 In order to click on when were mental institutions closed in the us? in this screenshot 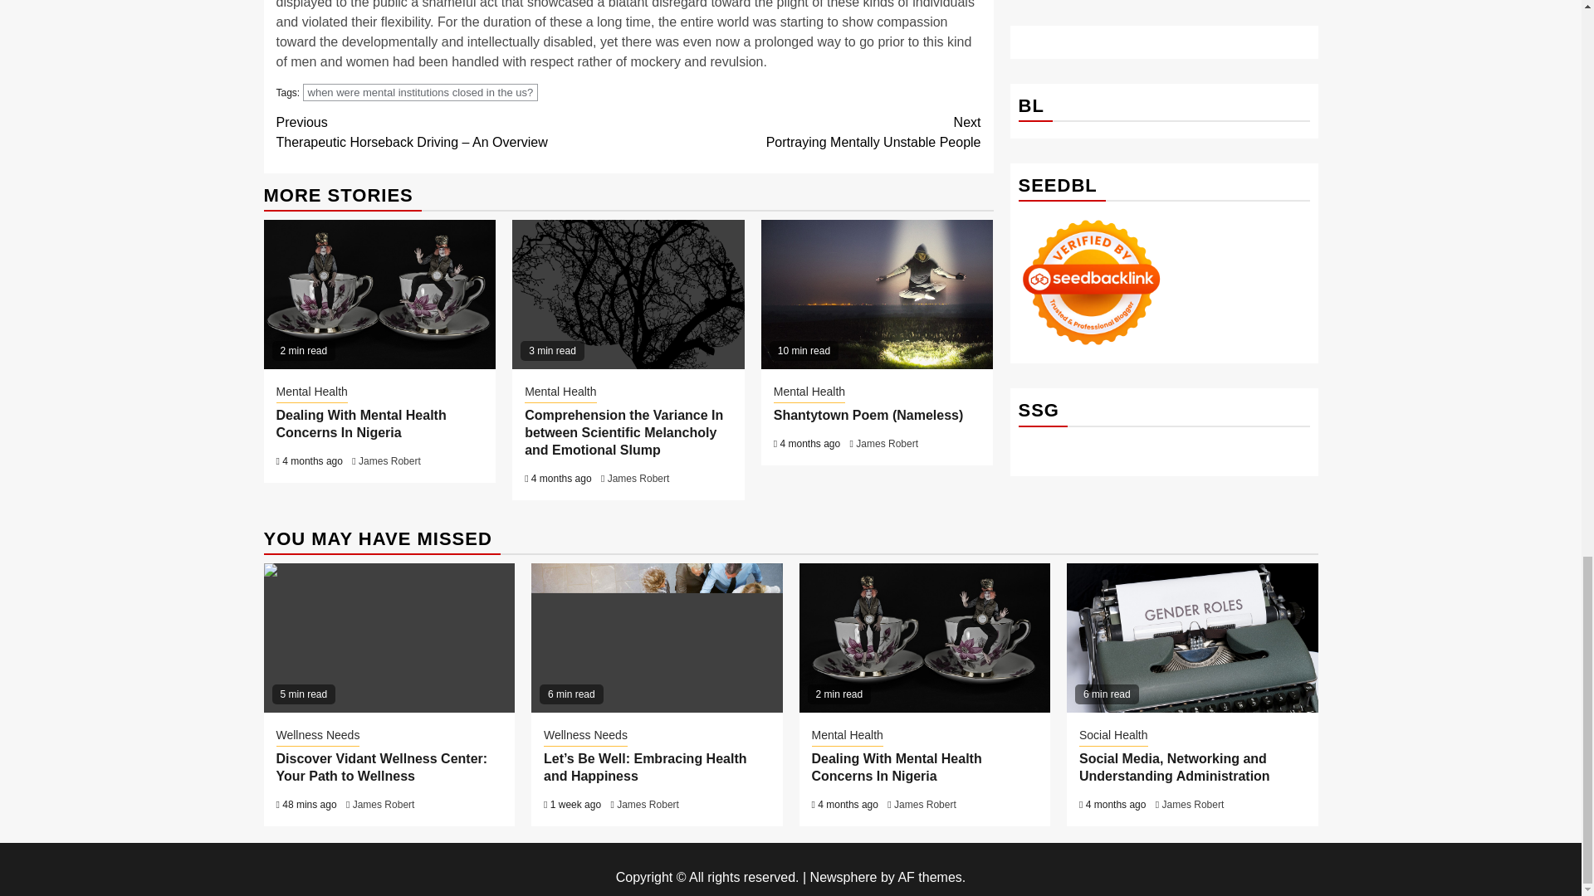, I will do `click(638, 479)`.